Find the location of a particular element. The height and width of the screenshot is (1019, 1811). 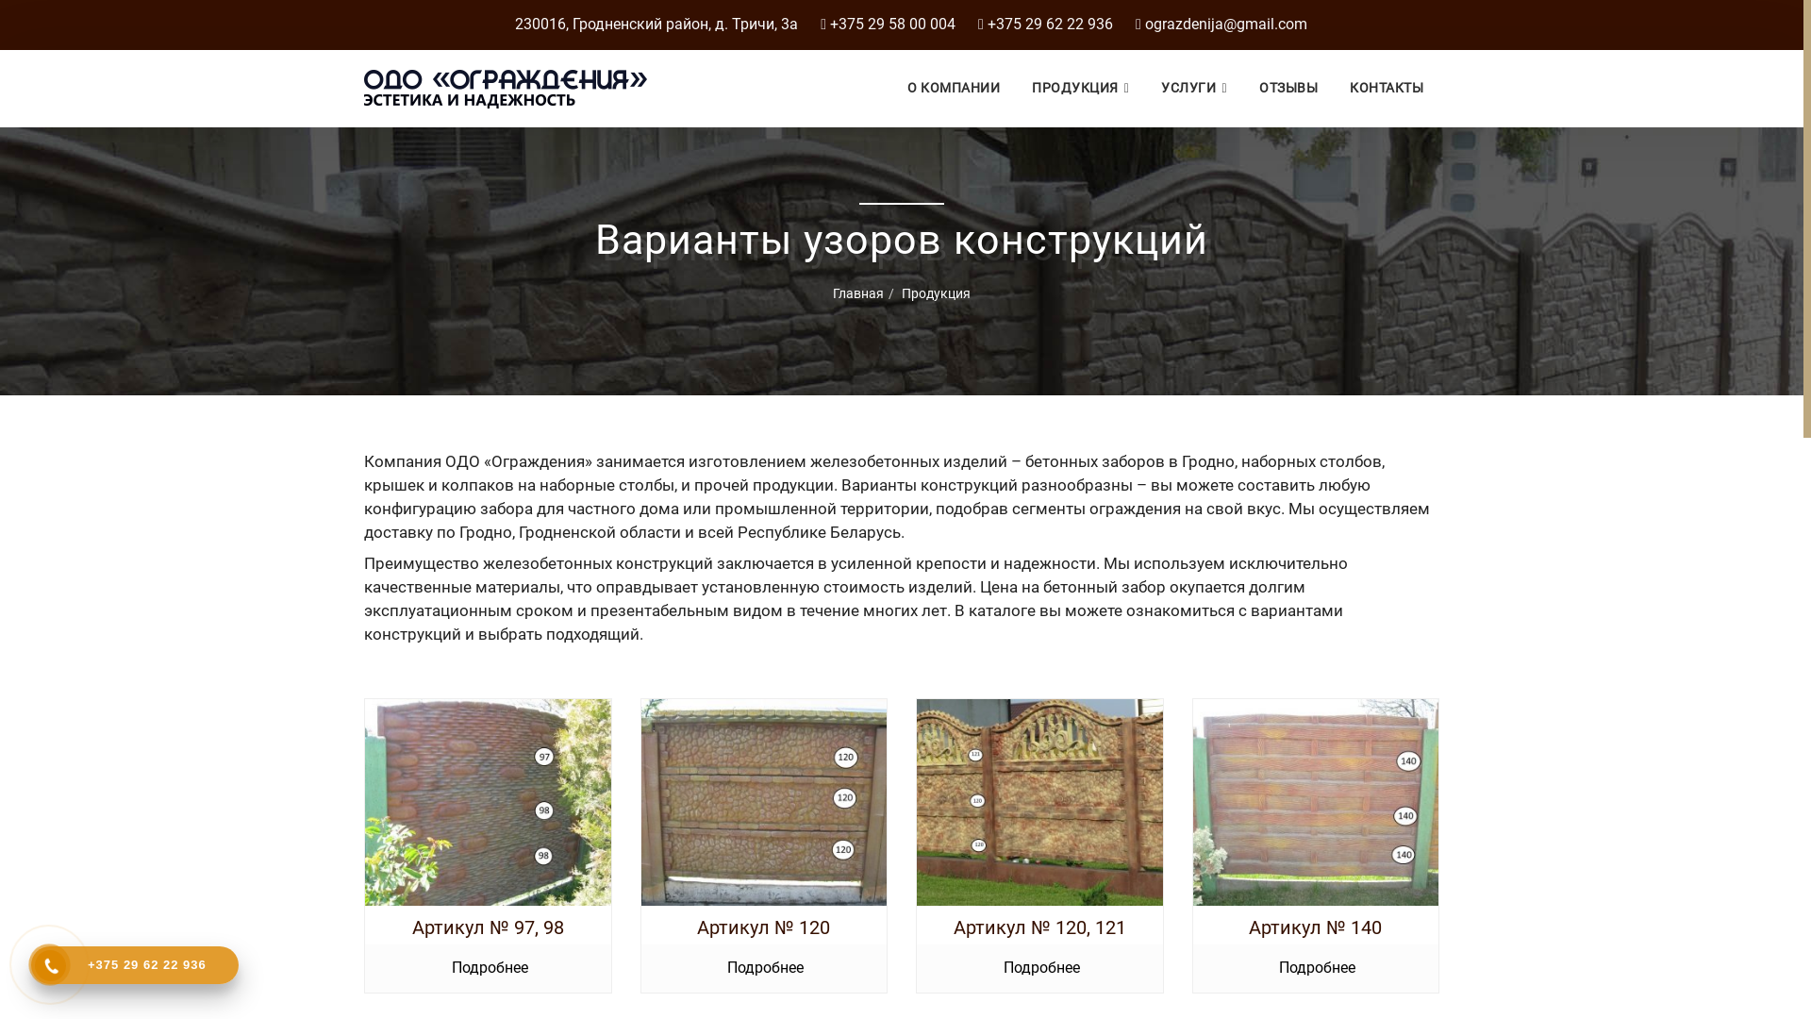

+375 29 58 00 004 is located at coordinates (892, 25).